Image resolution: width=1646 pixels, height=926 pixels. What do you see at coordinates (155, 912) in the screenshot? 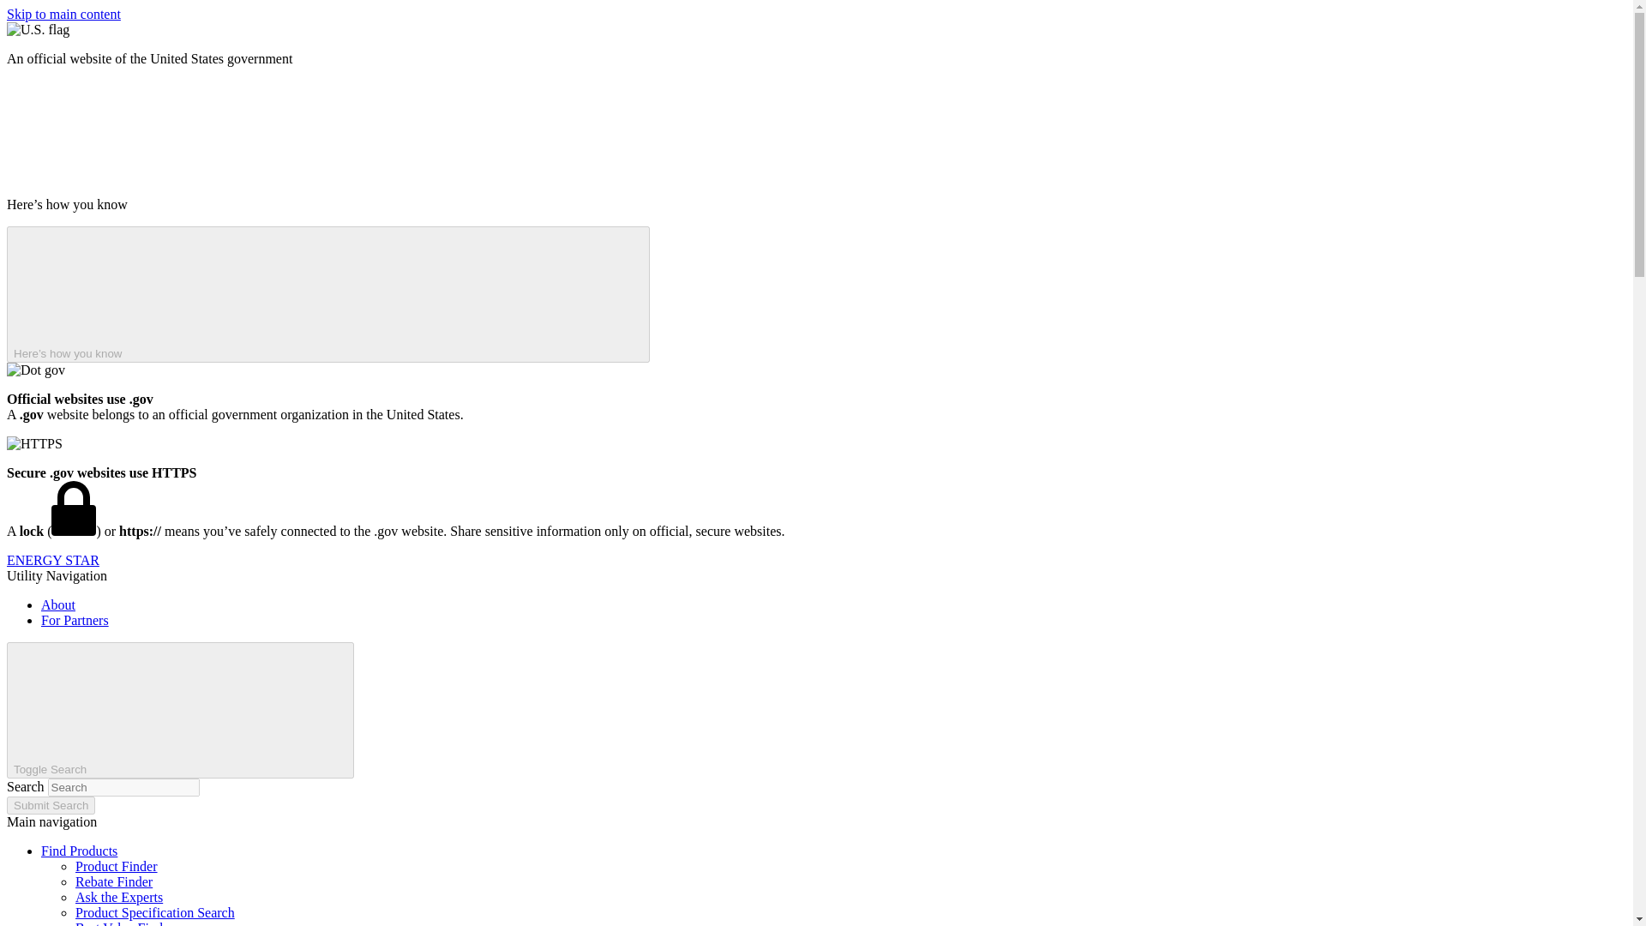
I see `Product Specification Search` at bounding box center [155, 912].